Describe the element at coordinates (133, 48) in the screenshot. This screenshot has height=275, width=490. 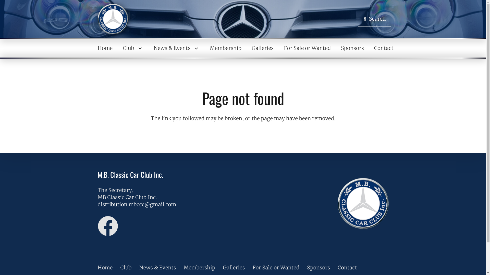
I see `Club` at that location.